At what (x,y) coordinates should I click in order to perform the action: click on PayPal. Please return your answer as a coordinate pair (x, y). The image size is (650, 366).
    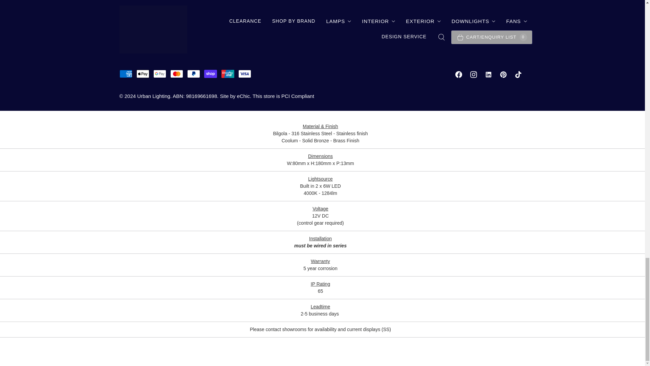
    Looking at the image, I should click on (194, 74).